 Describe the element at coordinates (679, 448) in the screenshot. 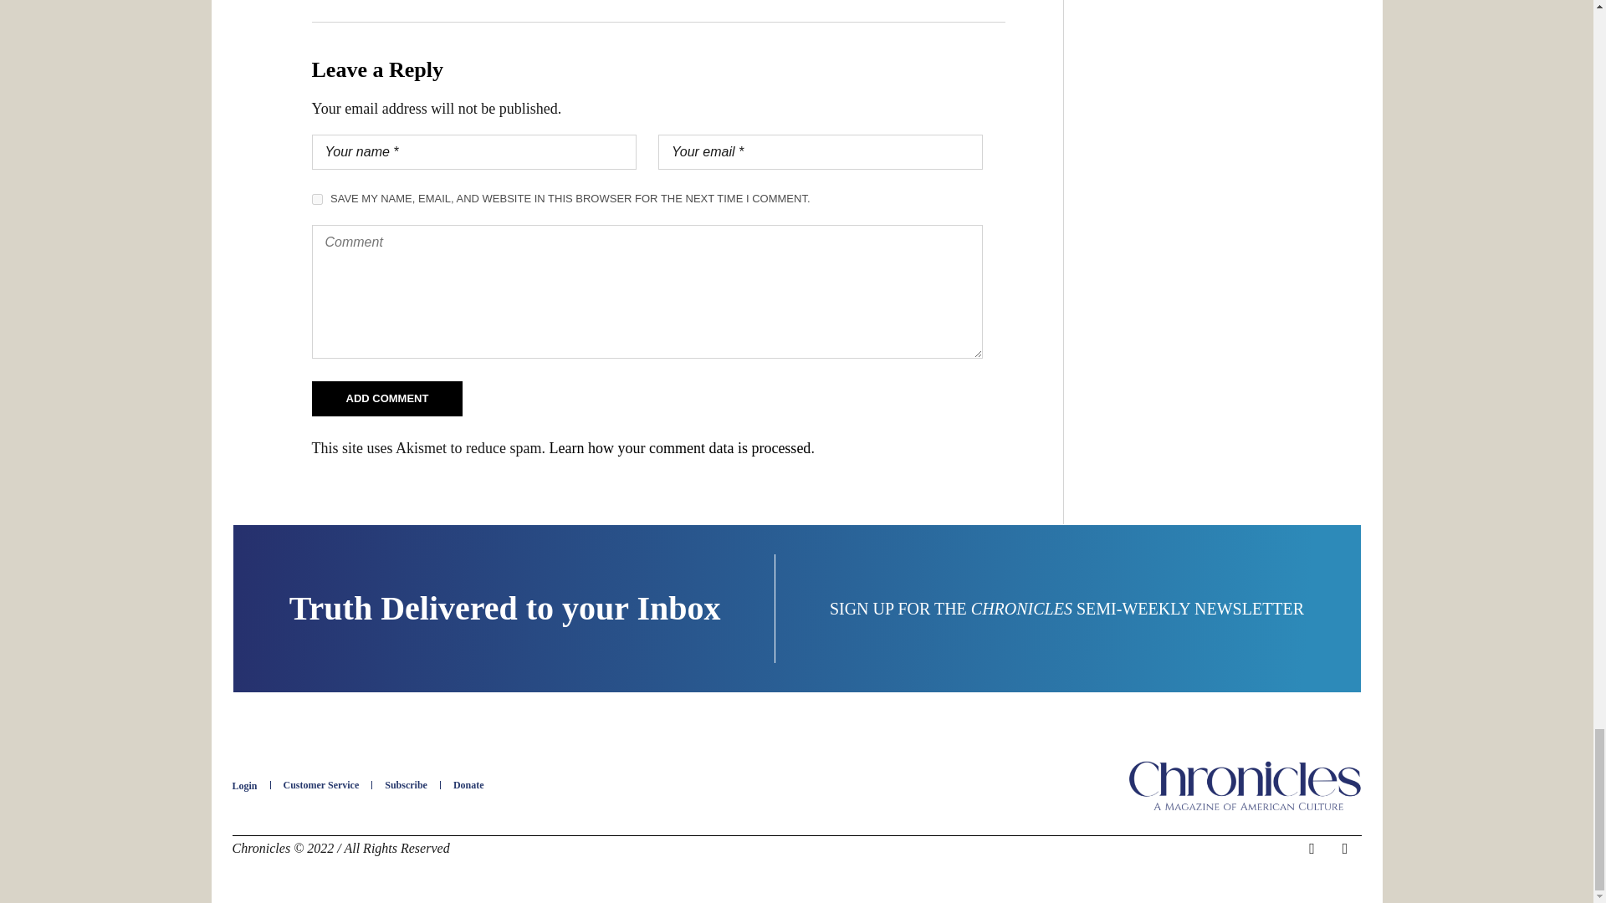

I see `Learn how your comment data is processed` at that location.